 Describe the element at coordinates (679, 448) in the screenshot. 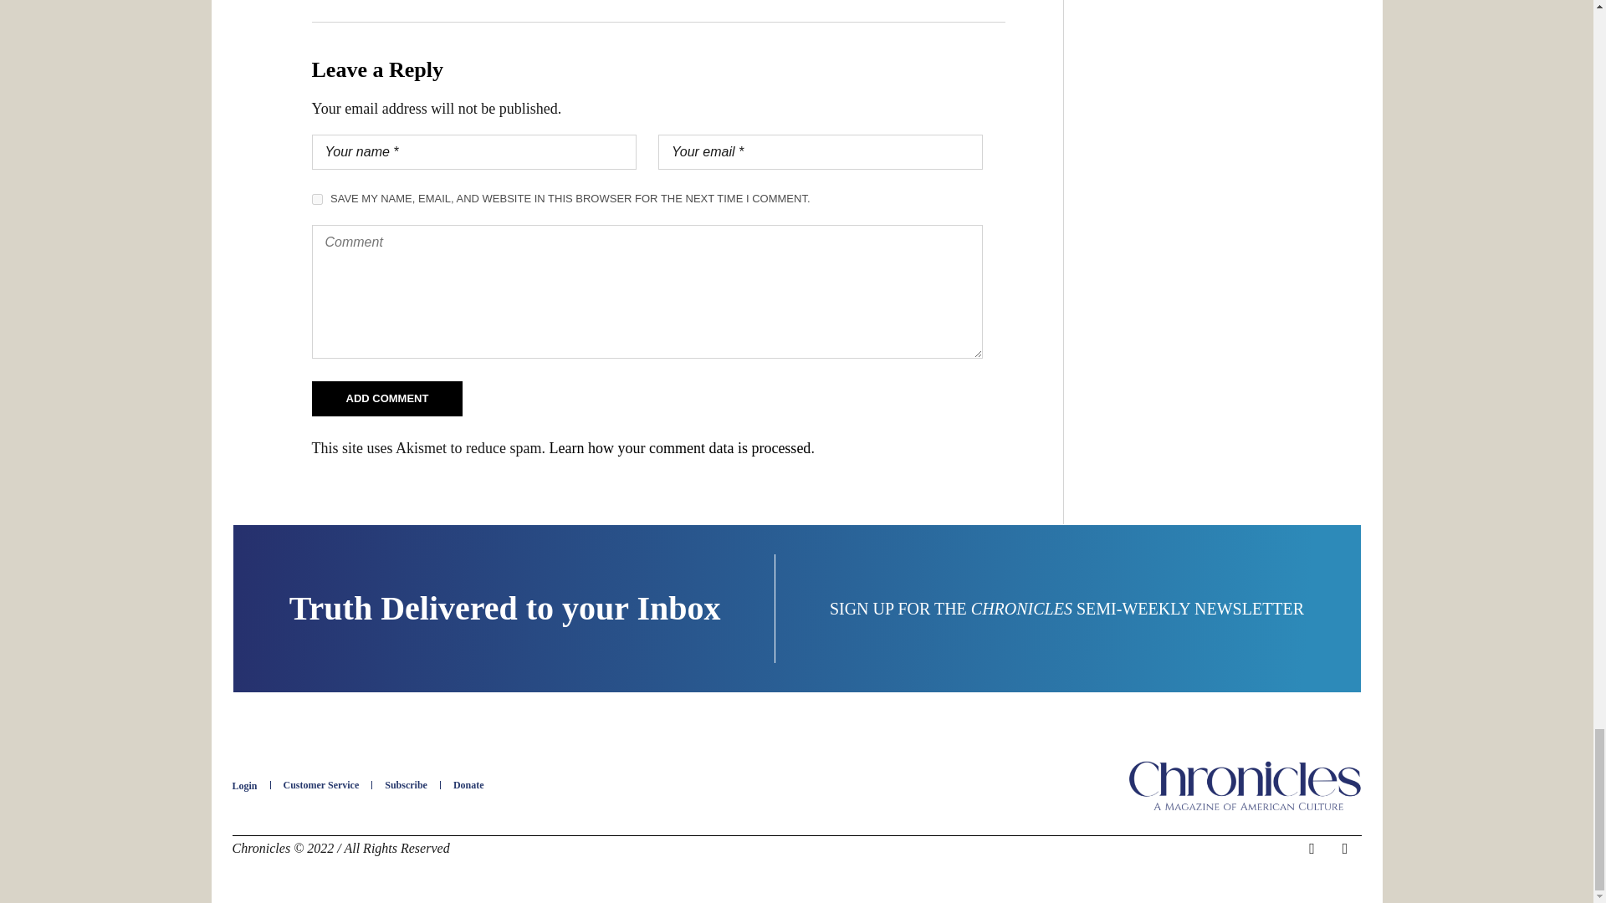

I see `Learn how your comment data is processed` at that location.